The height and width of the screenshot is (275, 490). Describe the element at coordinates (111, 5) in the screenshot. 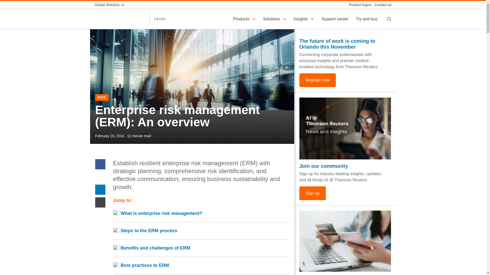

I see `Global directory` at that location.